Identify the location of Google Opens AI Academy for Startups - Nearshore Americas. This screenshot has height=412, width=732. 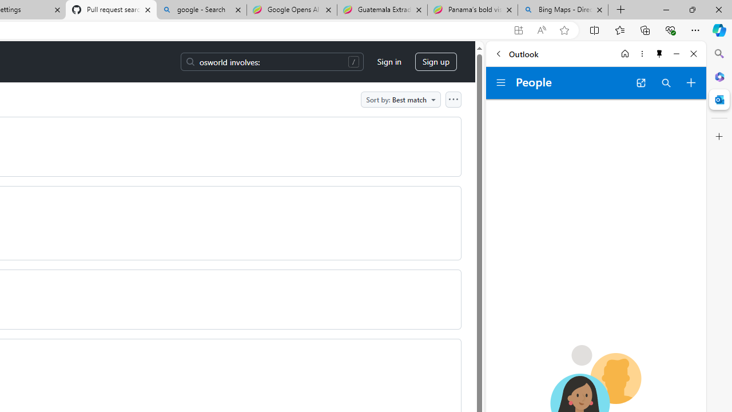
(292, 10).